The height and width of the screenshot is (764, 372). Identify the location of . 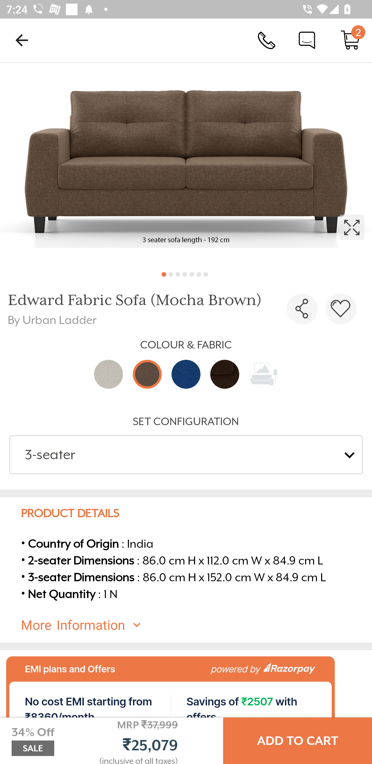
(341, 309).